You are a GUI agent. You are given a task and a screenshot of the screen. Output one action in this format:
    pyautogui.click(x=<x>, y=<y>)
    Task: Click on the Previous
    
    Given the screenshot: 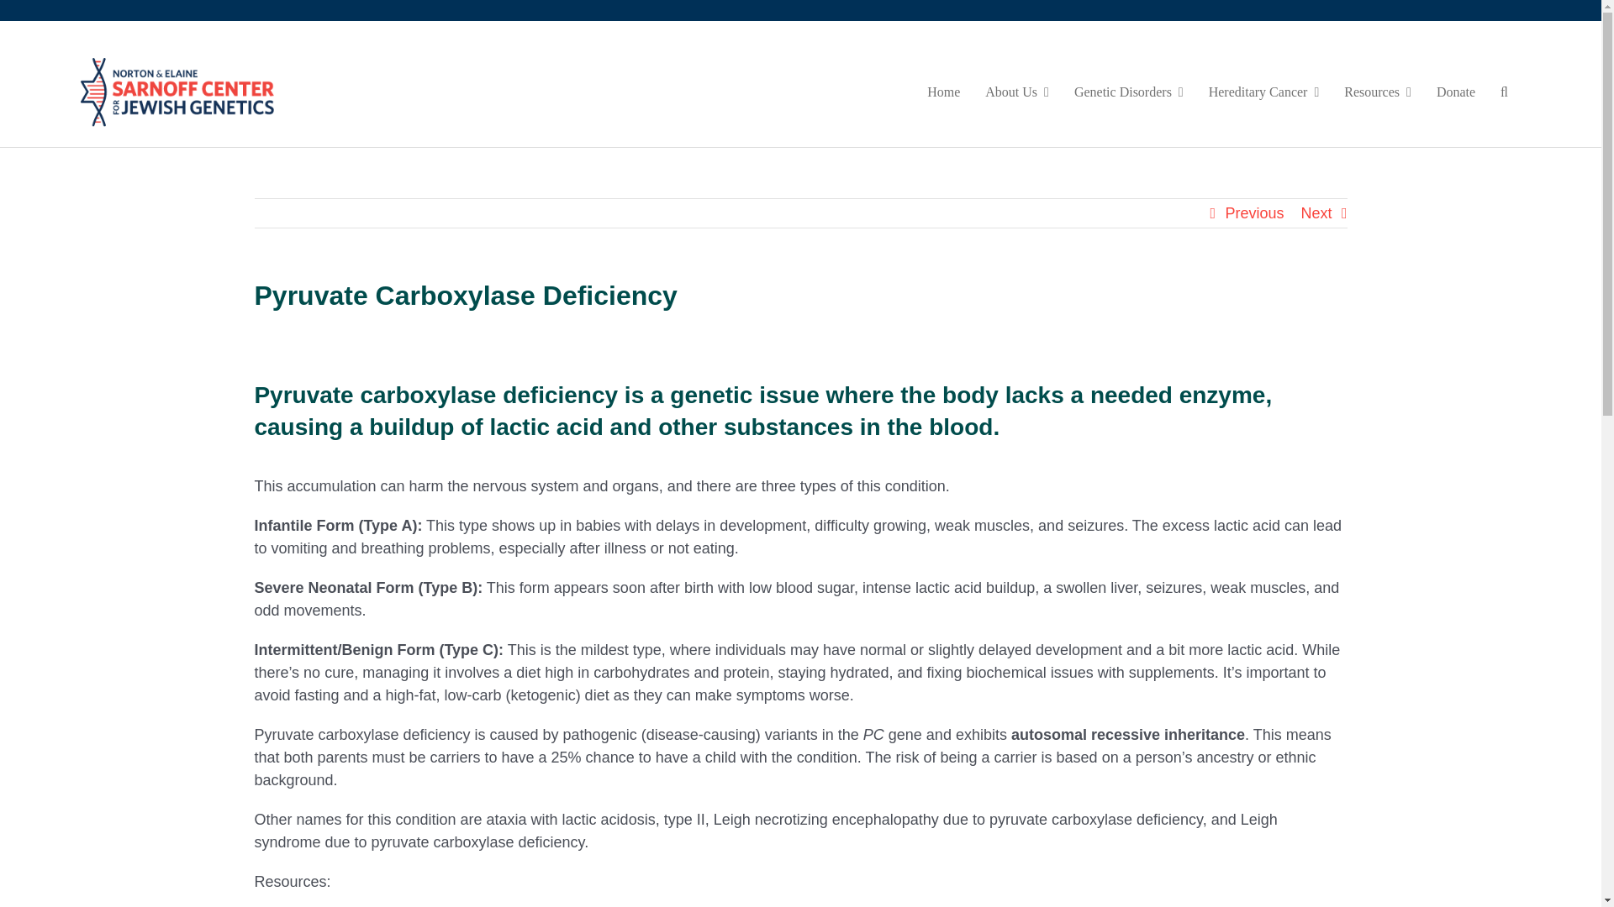 What is the action you would take?
    pyautogui.click(x=1254, y=213)
    